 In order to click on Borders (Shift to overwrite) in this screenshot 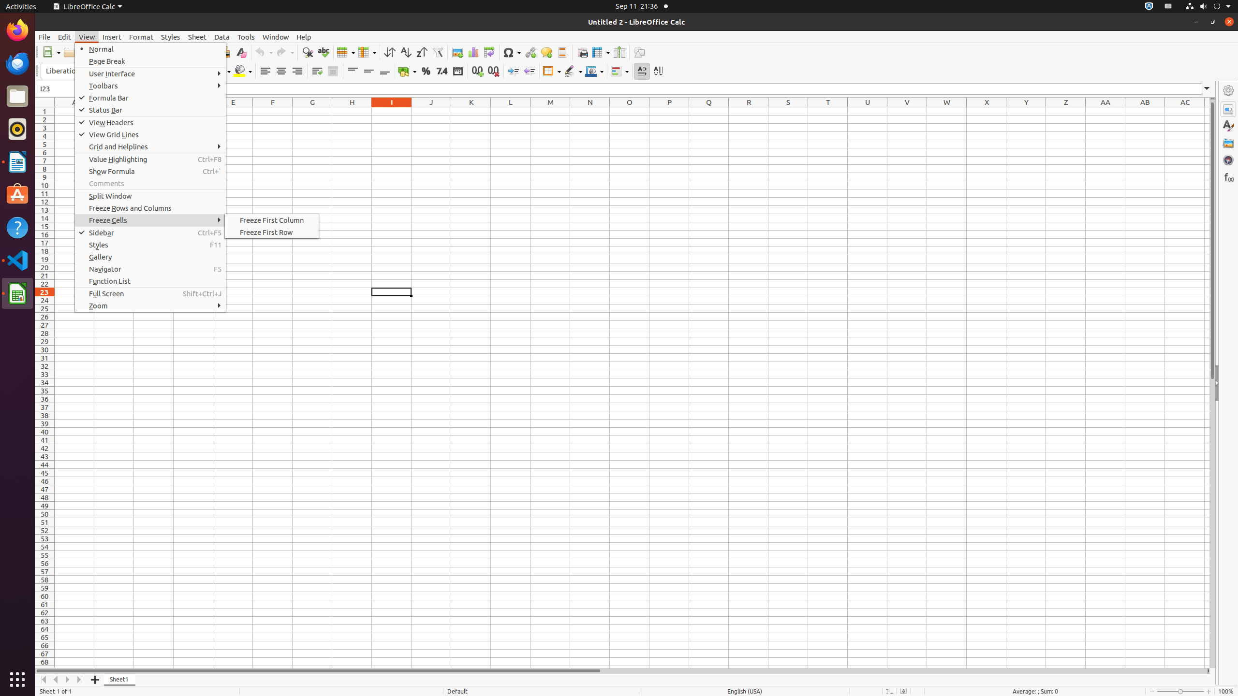, I will do `click(552, 72)`.